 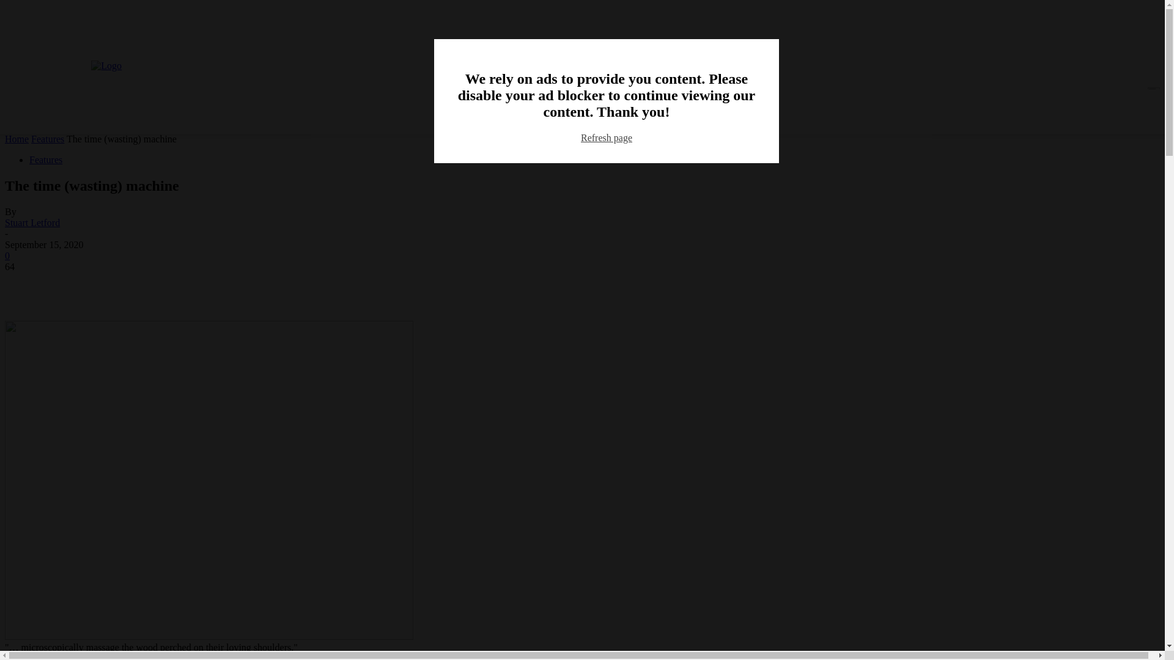 What do you see at coordinates (821, 148) in the screenshot?
I see `NEWS` at bounding box center [821, 148].